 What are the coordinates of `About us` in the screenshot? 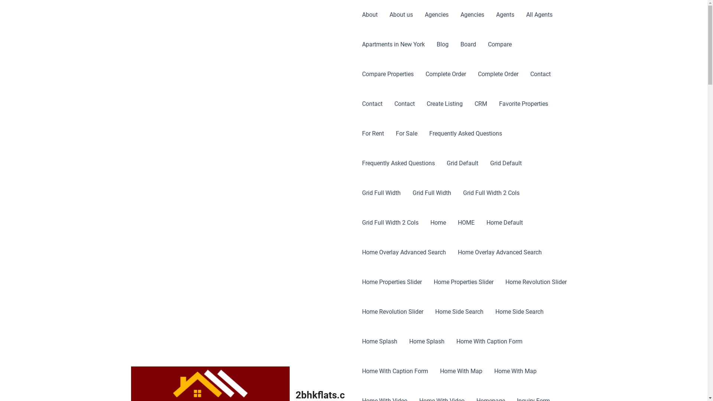 It's located at (401, 15).